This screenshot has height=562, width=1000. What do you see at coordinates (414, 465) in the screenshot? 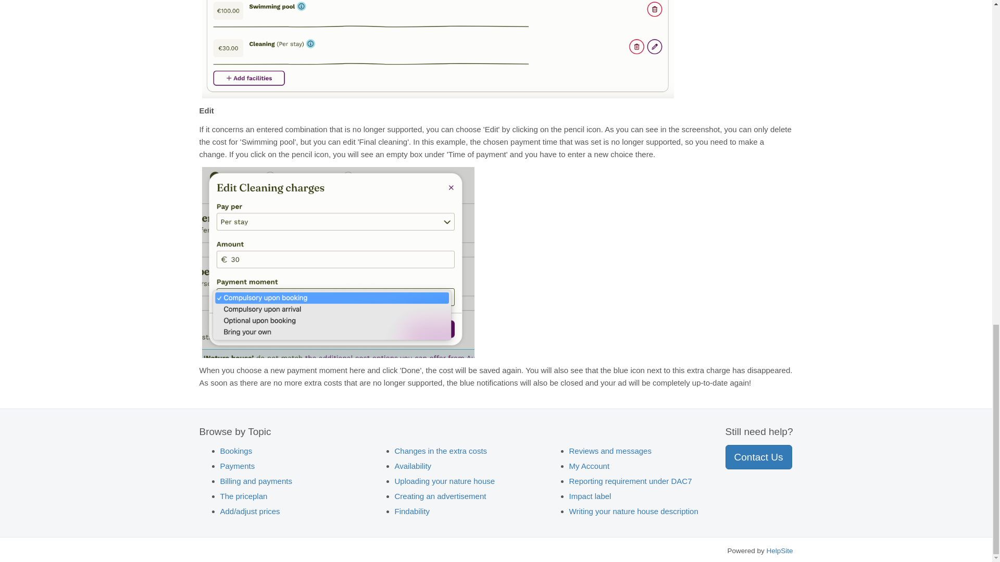
I see `Availability` at bounding box center [414, 465].